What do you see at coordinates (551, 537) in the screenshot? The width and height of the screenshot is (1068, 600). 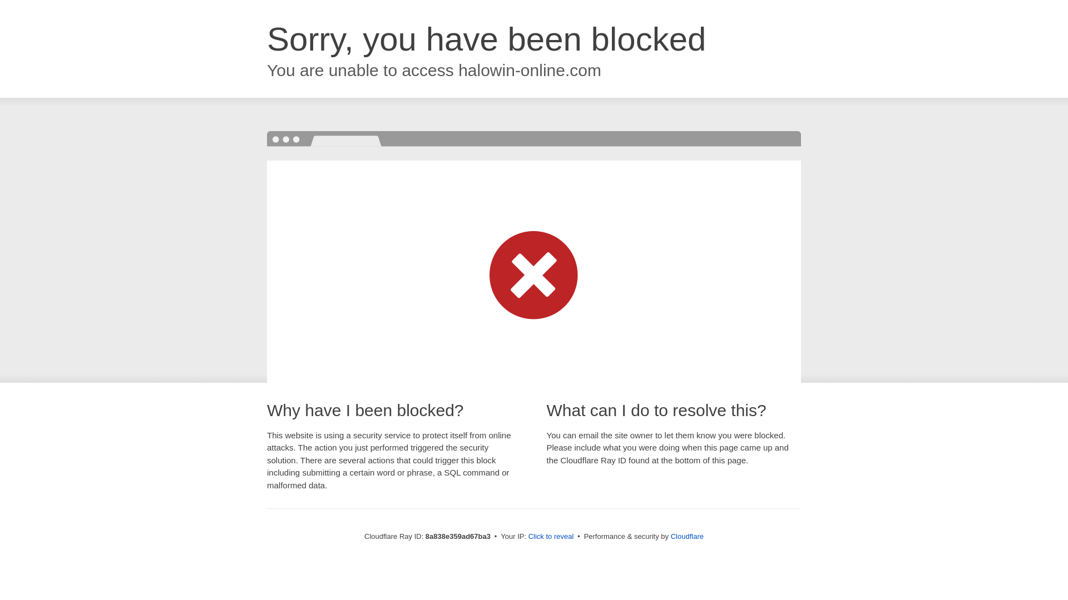 I see `Click to reveal` at bounding box center [551, 537].